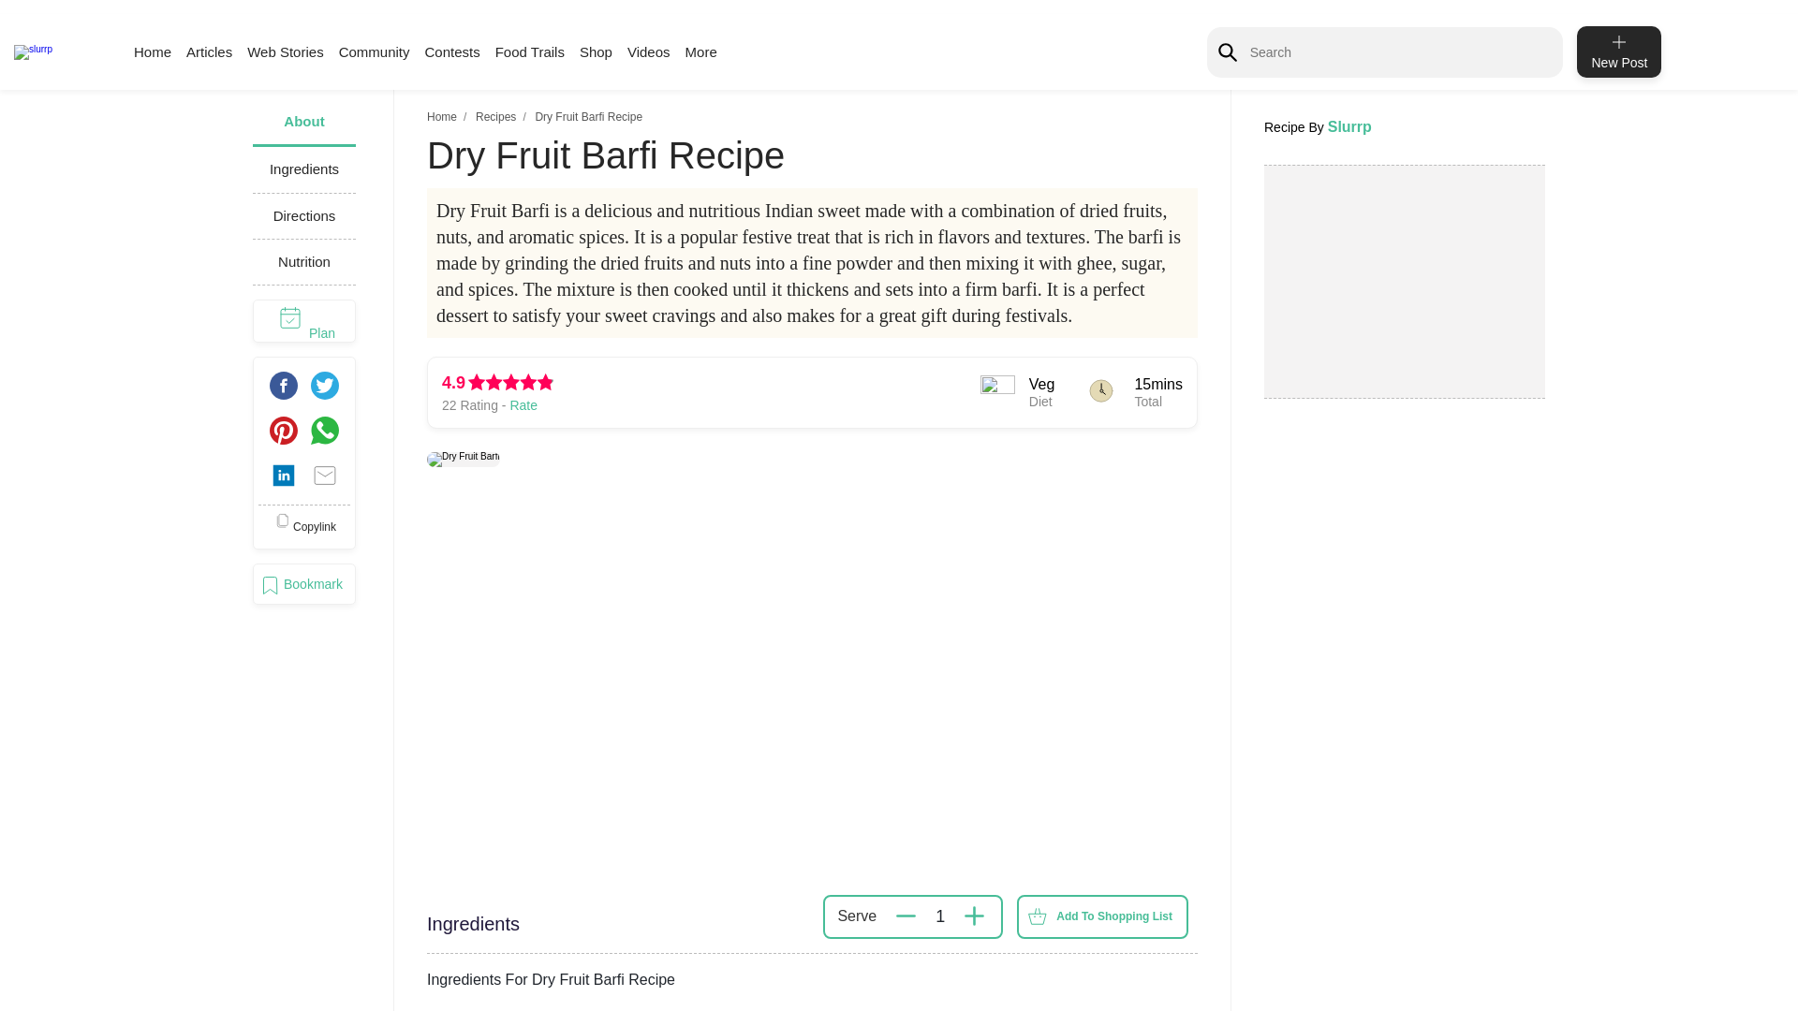  I want to click on Articles, so click(209, 51).